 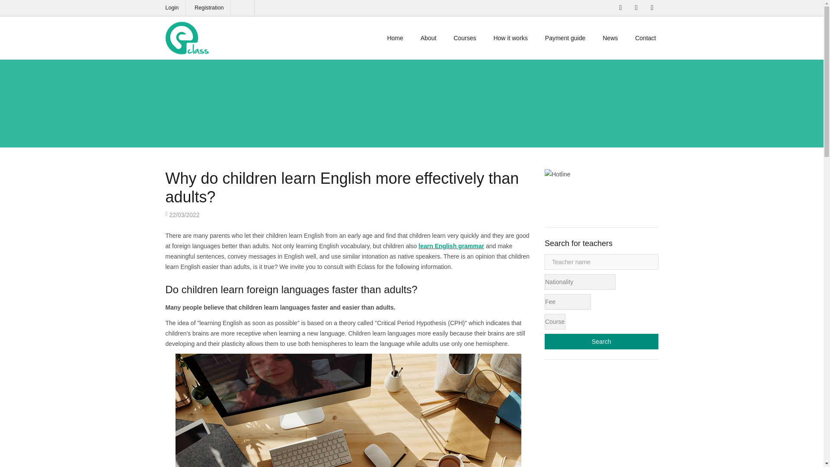 What do you see at coordinates (565, 38) in the screenshot?
I see `Payment guide` at bounding box center [565, 38].